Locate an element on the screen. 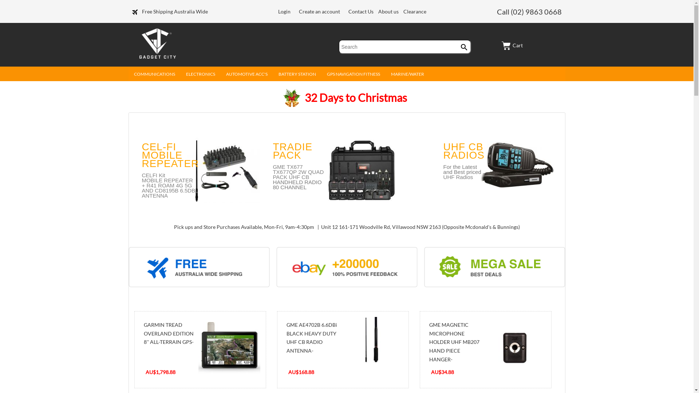 The height and width of the screenshot is (393, 699). About us is located at coordinates (389, 12).